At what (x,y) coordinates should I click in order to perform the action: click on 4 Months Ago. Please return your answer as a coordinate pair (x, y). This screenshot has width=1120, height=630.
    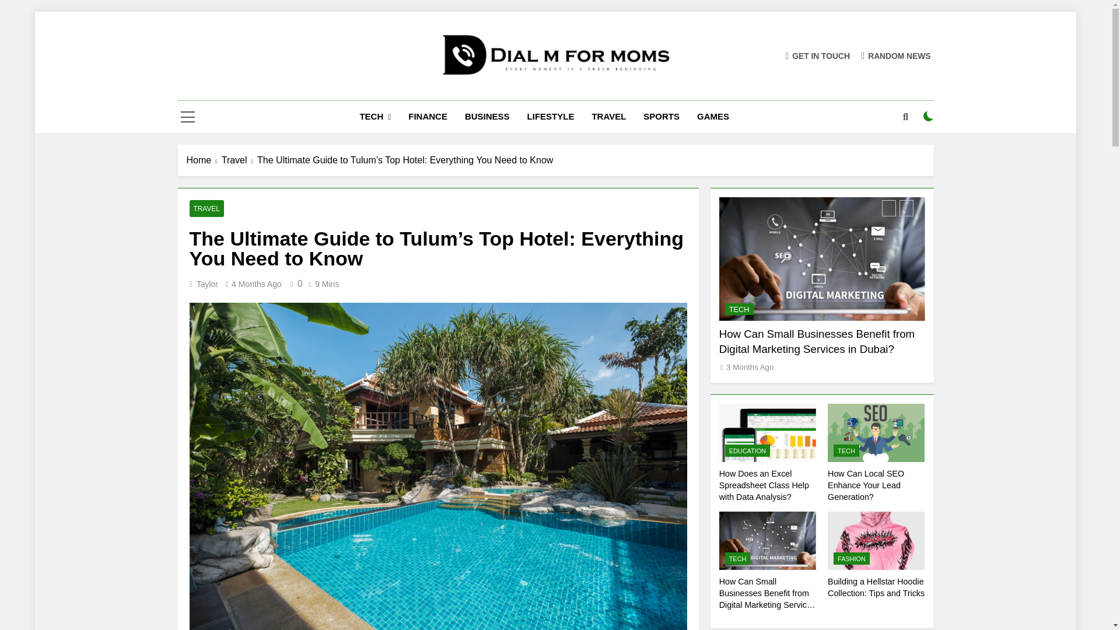
    Looking at the image, I should click on (257, 283).